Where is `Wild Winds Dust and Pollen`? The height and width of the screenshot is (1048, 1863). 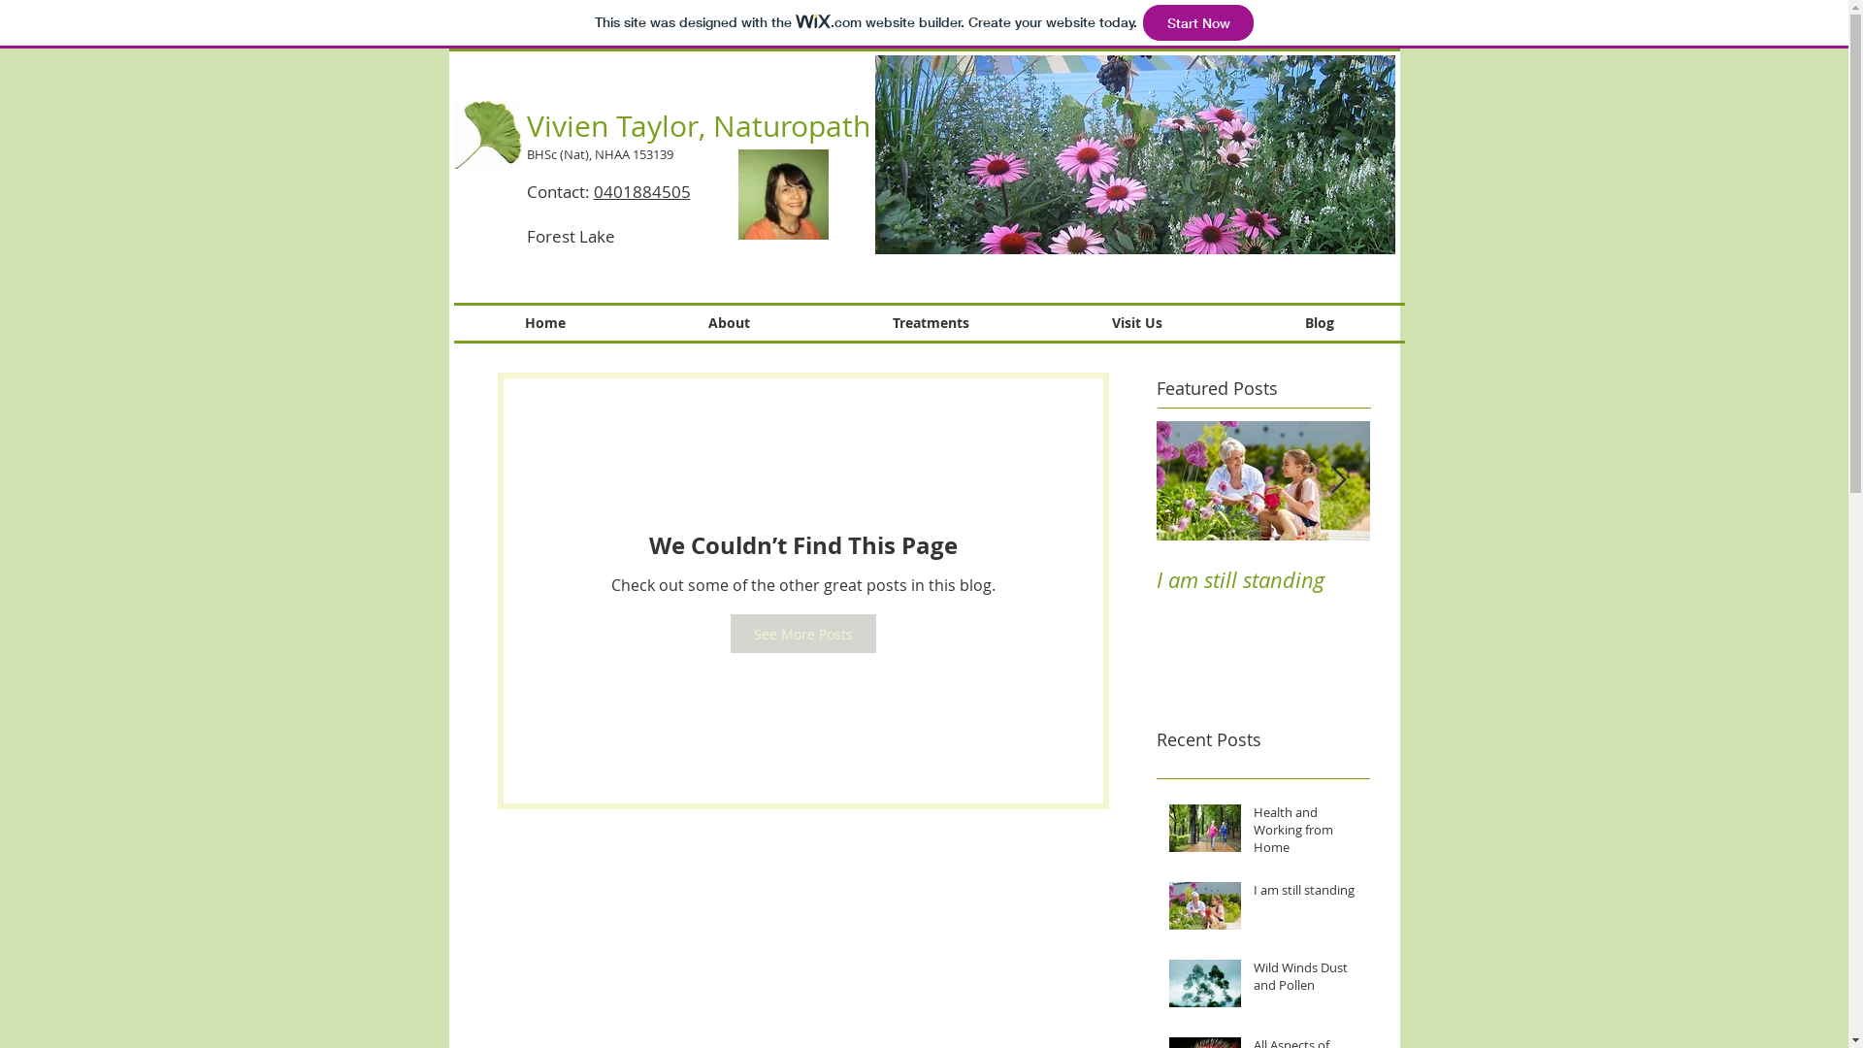
Wild Winds Dust and Pollen is located at coordinates (1306, 980).